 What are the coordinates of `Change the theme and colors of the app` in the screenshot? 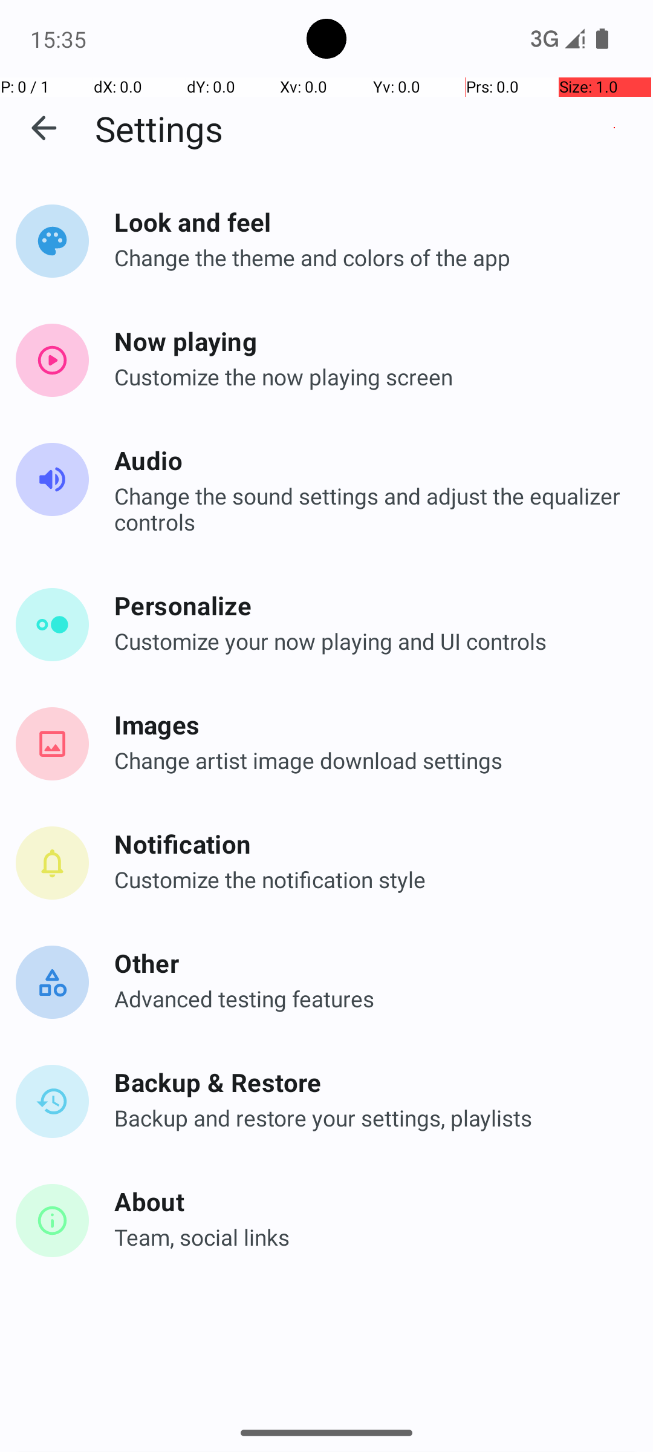 It's located at (369, 258).